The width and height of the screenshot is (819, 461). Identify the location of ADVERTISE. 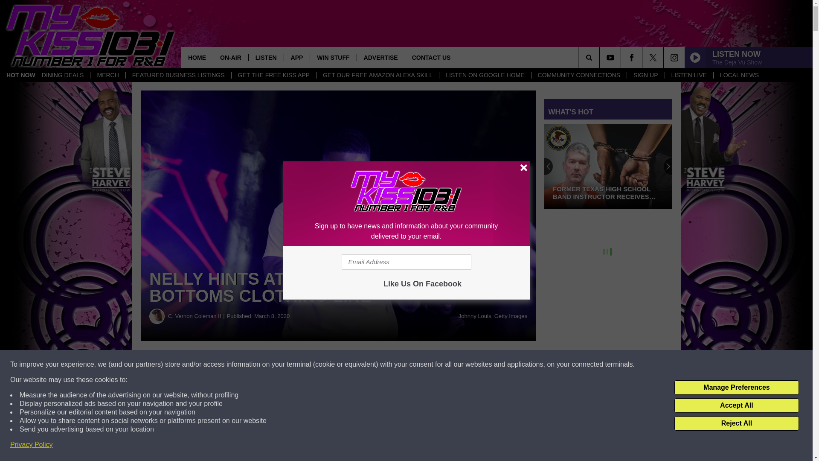
(380, 57).